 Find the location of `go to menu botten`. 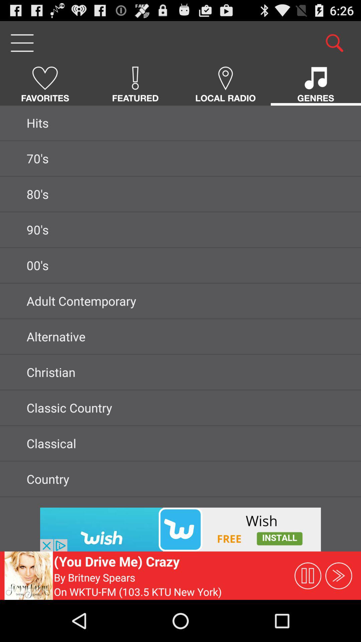

go to menu botten is located at coordinates (22, 43).